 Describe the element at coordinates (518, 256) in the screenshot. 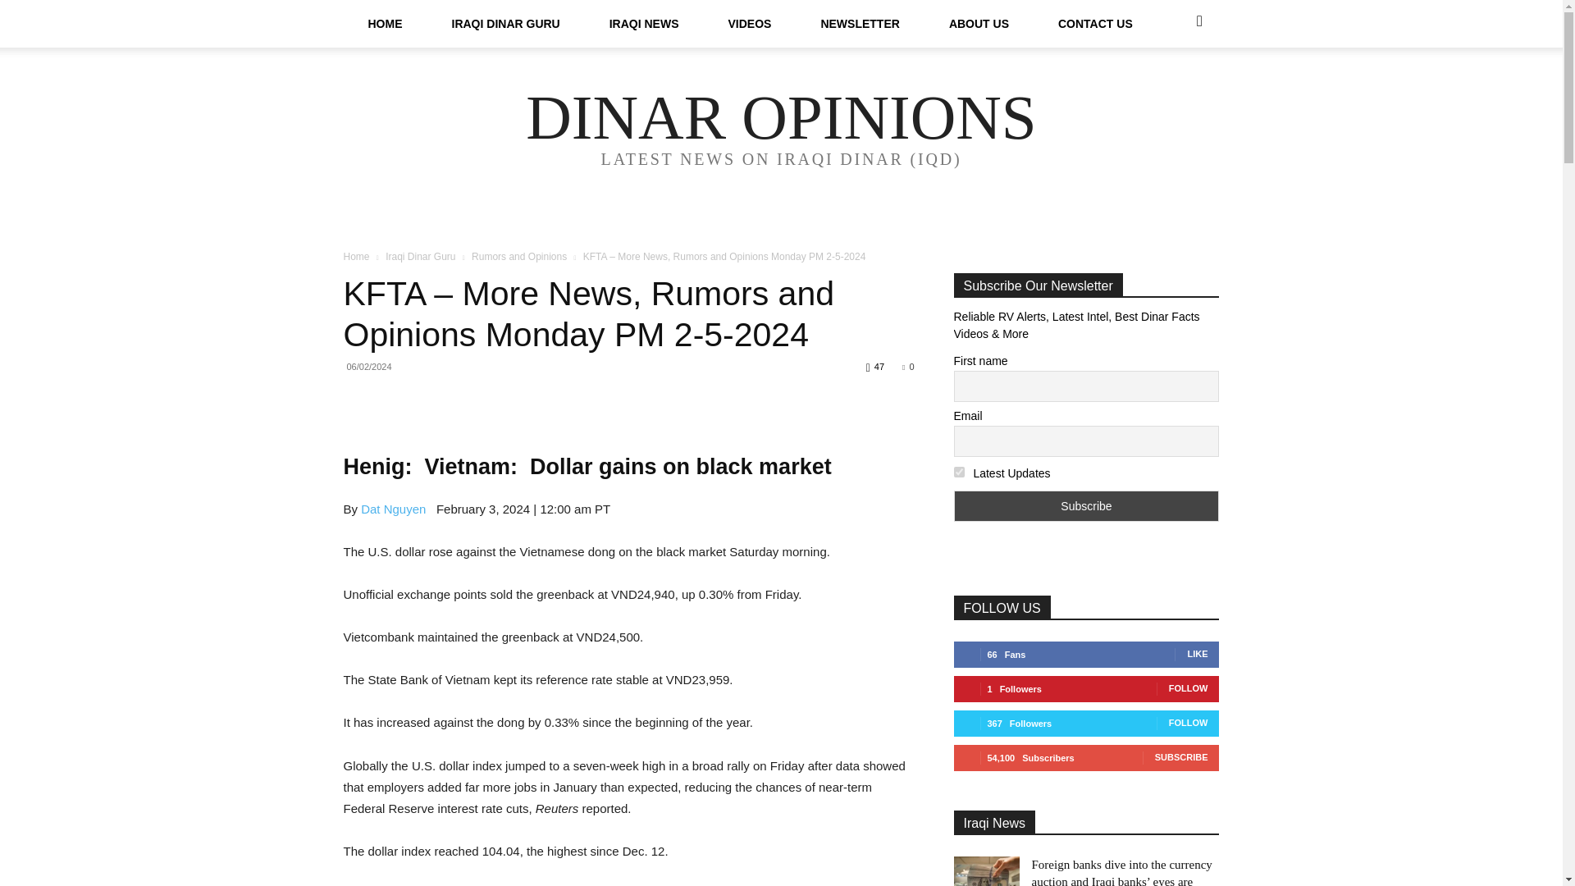

I see `Rumors and Opinions` at that location.